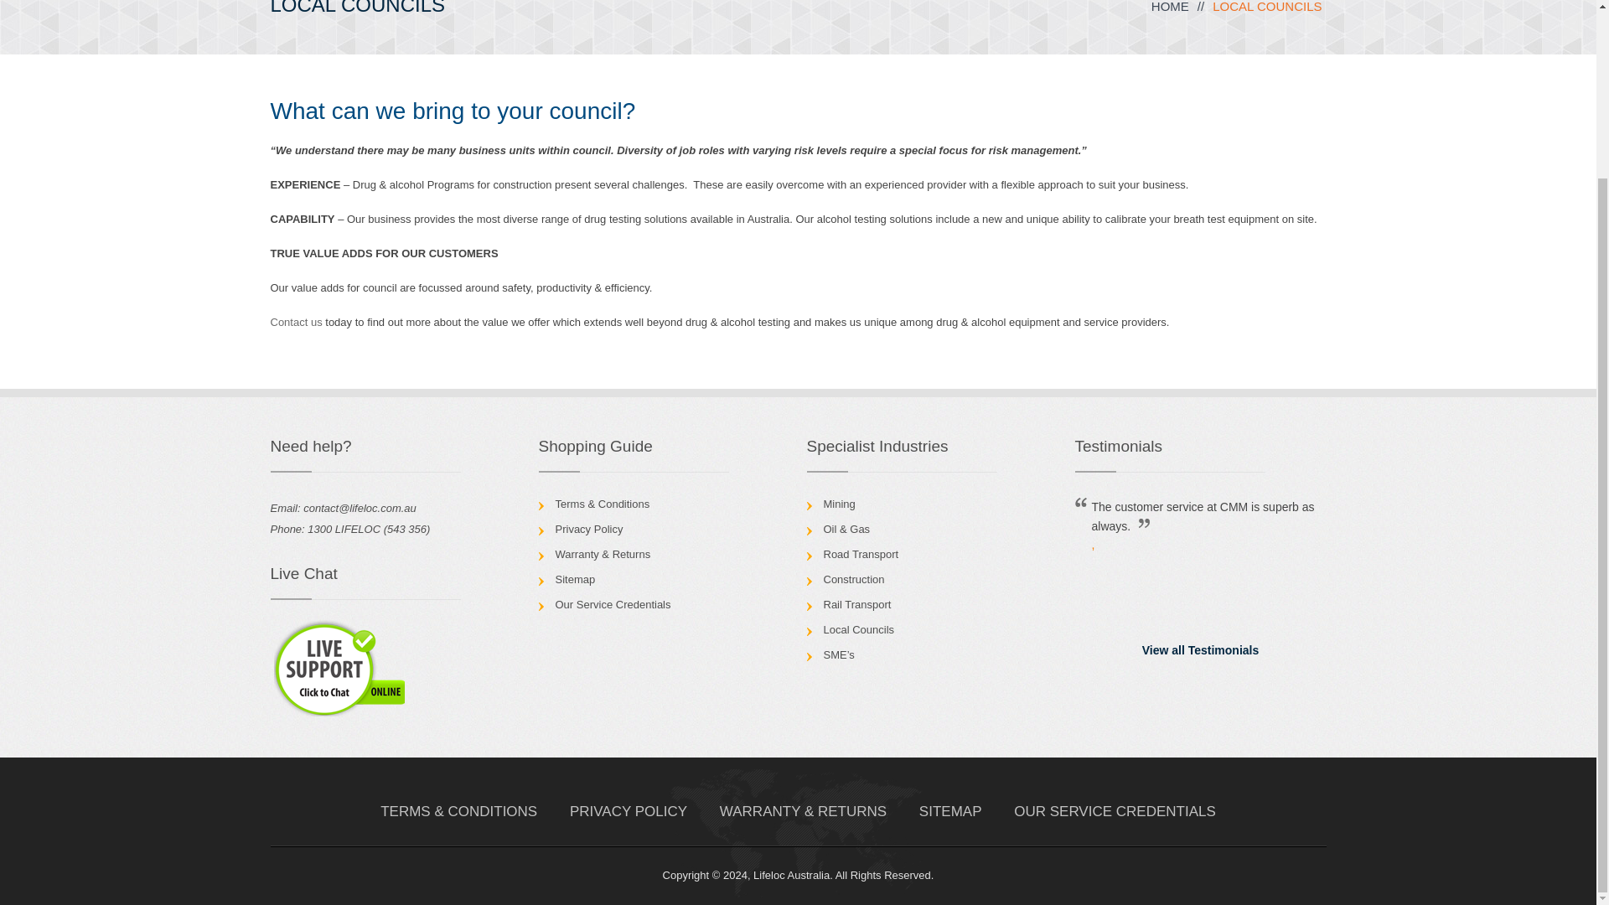 The image size is (1609, 905). Describe the element at coordinates (1115, 811) in the screenshot. I see `OUR SERVICE CREDENTIALS` at that location.